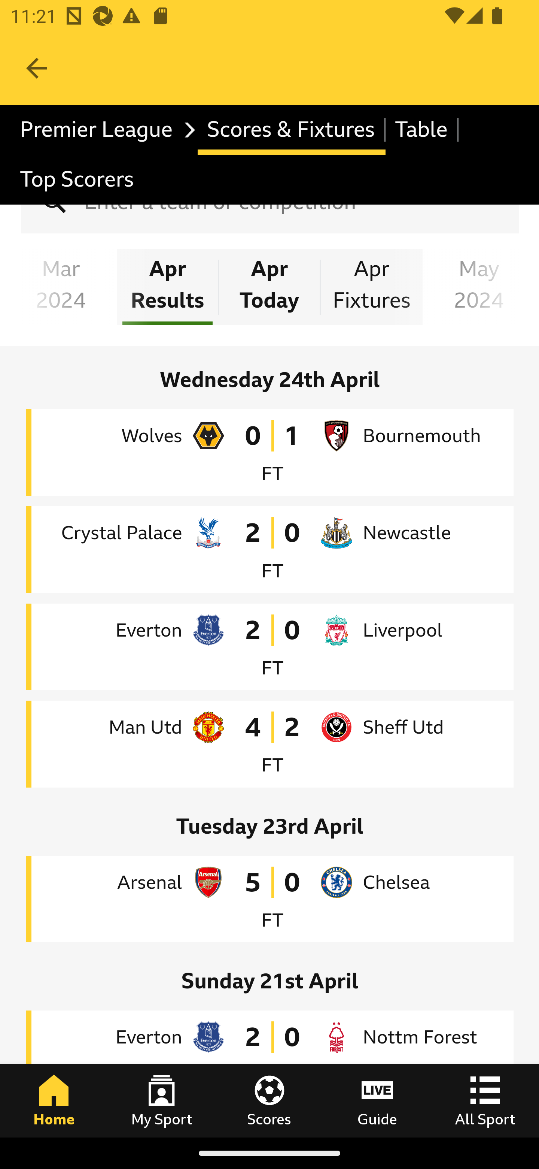  Describe the element at coordinates (291, 130) in the screenshot. I see `Scores & Fixtures` at that location.